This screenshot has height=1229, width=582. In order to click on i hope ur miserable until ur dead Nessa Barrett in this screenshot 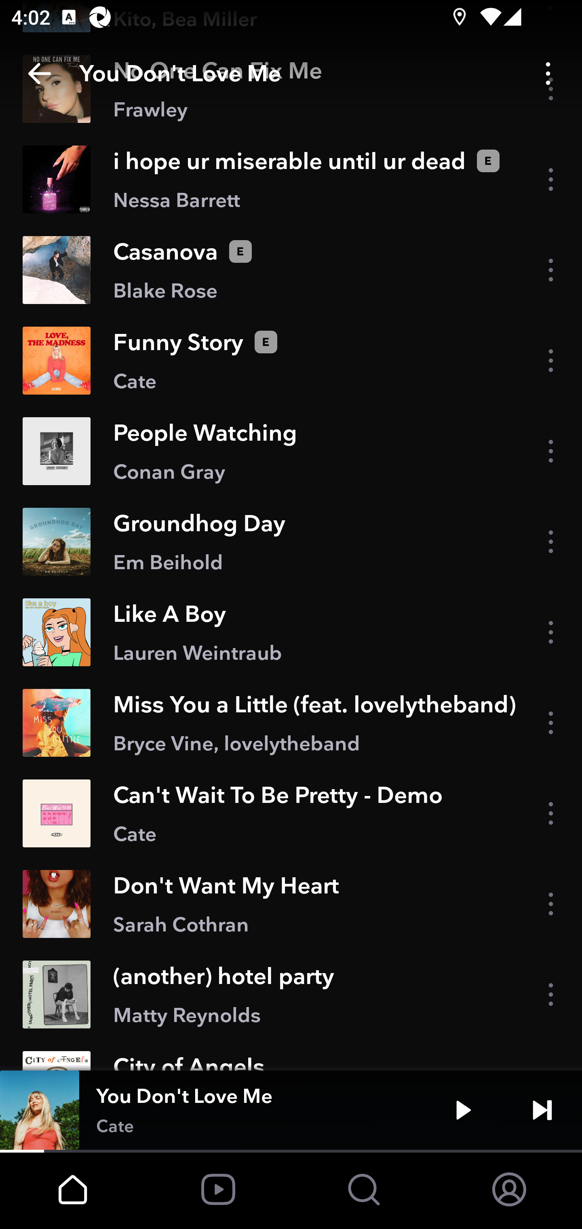, I will do `click(291, 179)`.